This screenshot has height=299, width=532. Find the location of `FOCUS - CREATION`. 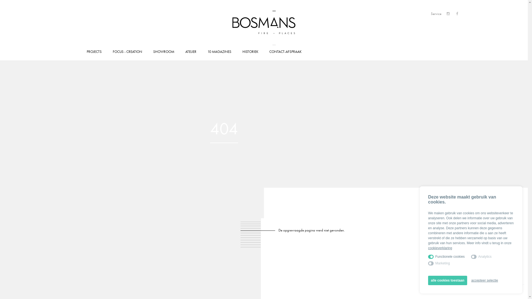

FOCUS - CREATION is located at coordinates (127, 52).